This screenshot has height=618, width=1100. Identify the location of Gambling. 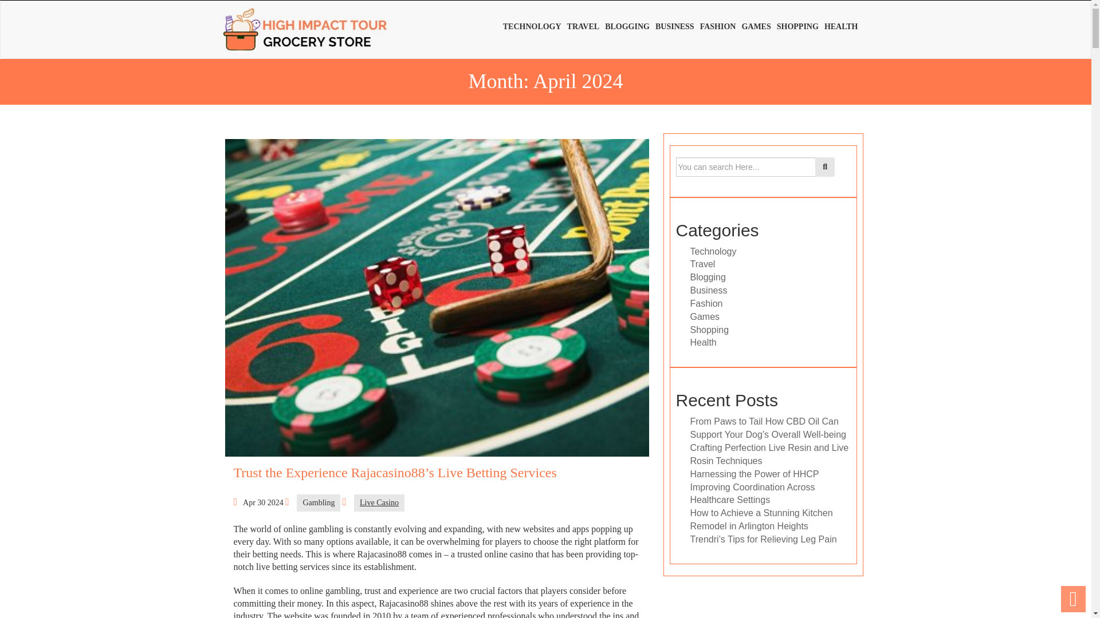
(319, 503).